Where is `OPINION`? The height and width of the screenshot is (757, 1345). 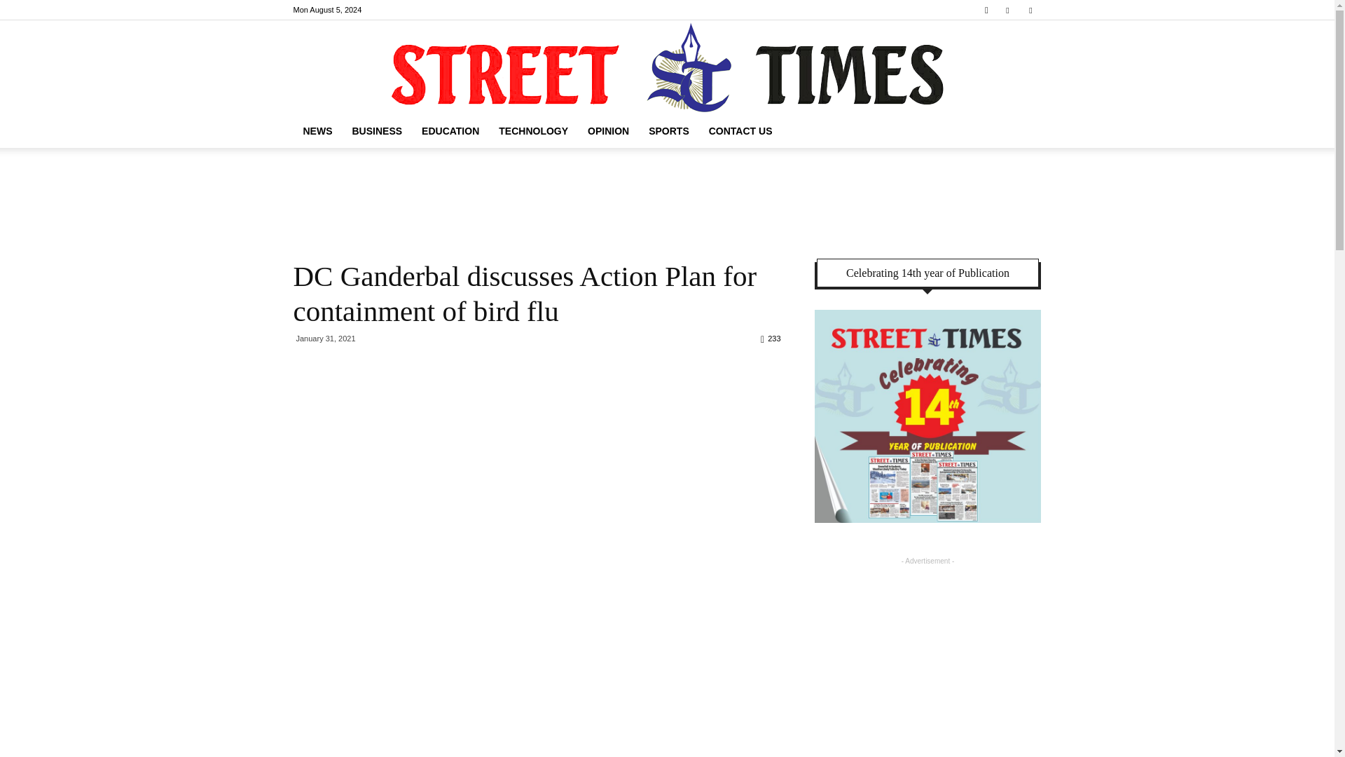 OPINION is located at coordinates (608, 130).